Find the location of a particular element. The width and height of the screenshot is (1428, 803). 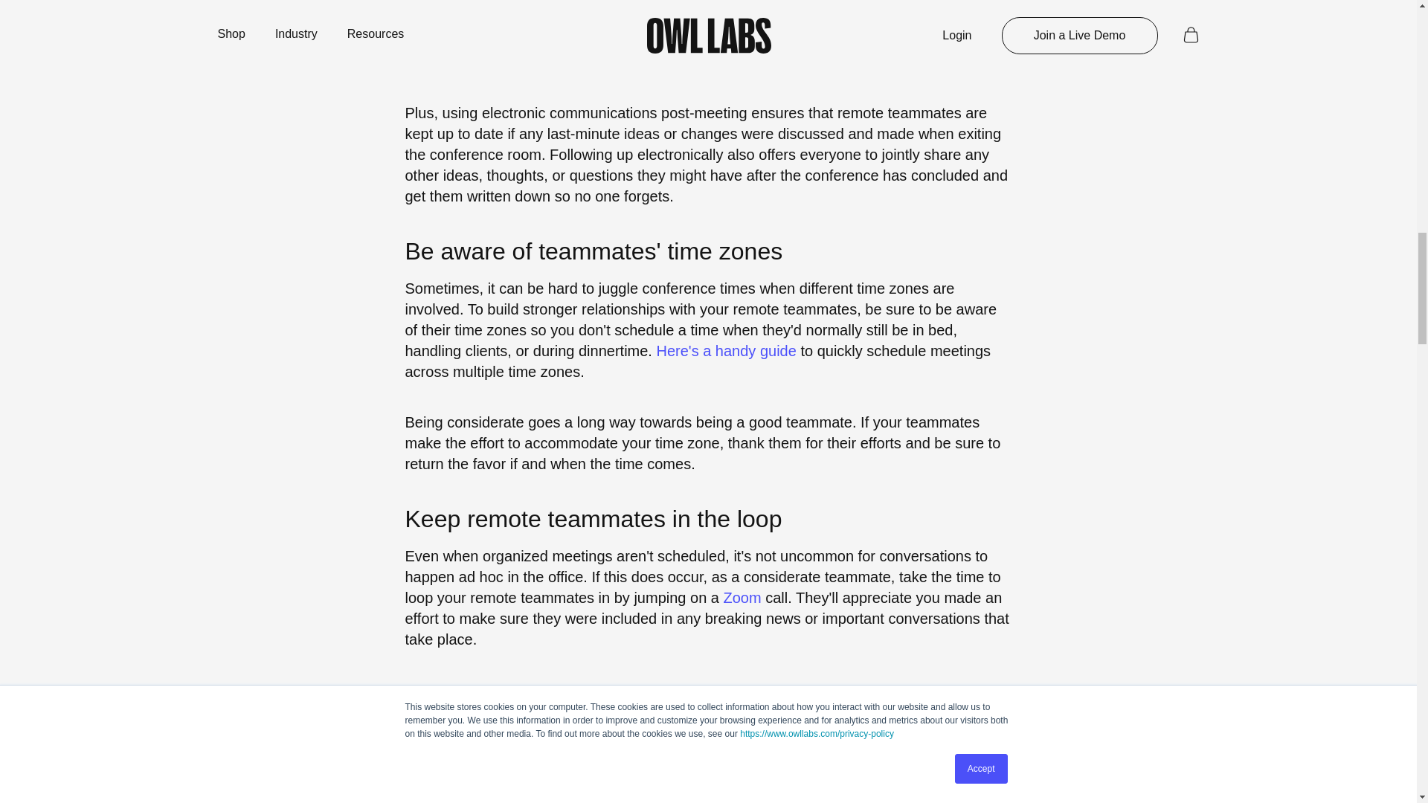

Here's a handy guide is located at coordinates (725, 351).